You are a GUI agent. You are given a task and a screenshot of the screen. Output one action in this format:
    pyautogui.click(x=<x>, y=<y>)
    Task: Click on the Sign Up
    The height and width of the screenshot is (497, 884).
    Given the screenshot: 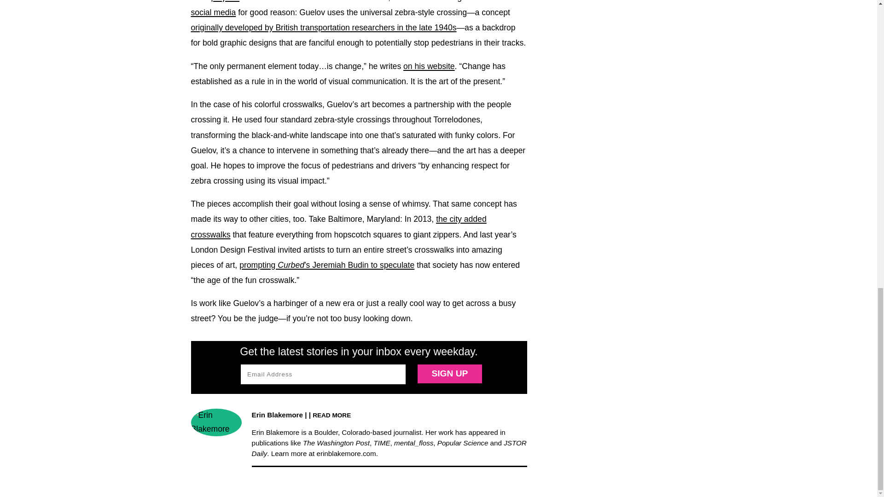 What is the action you would take?
    pyautogui.click(x=449, y=374)
    